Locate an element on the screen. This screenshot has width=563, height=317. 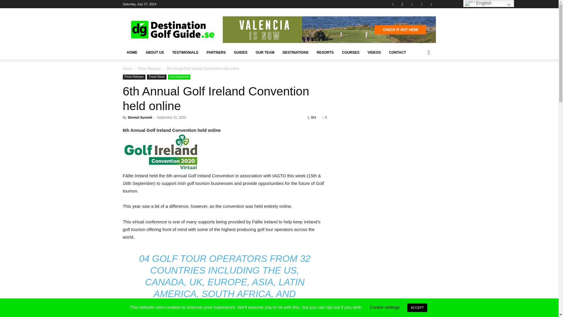
Twitter is located at coordinates (422, 4).